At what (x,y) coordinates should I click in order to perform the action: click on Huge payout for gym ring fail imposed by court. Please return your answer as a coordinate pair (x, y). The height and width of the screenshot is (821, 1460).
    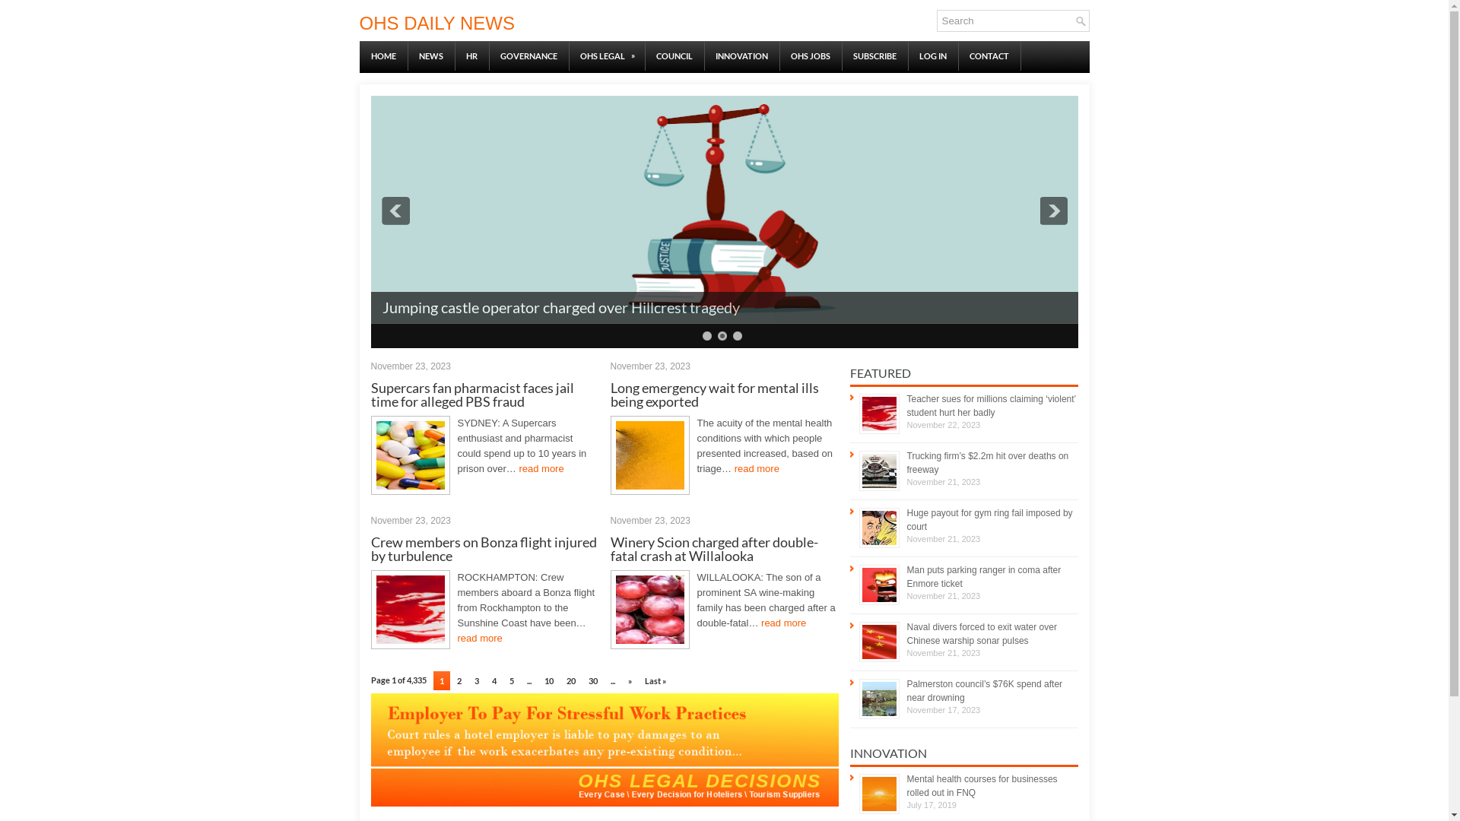
    Looking at the image, I should click on (989, 520).